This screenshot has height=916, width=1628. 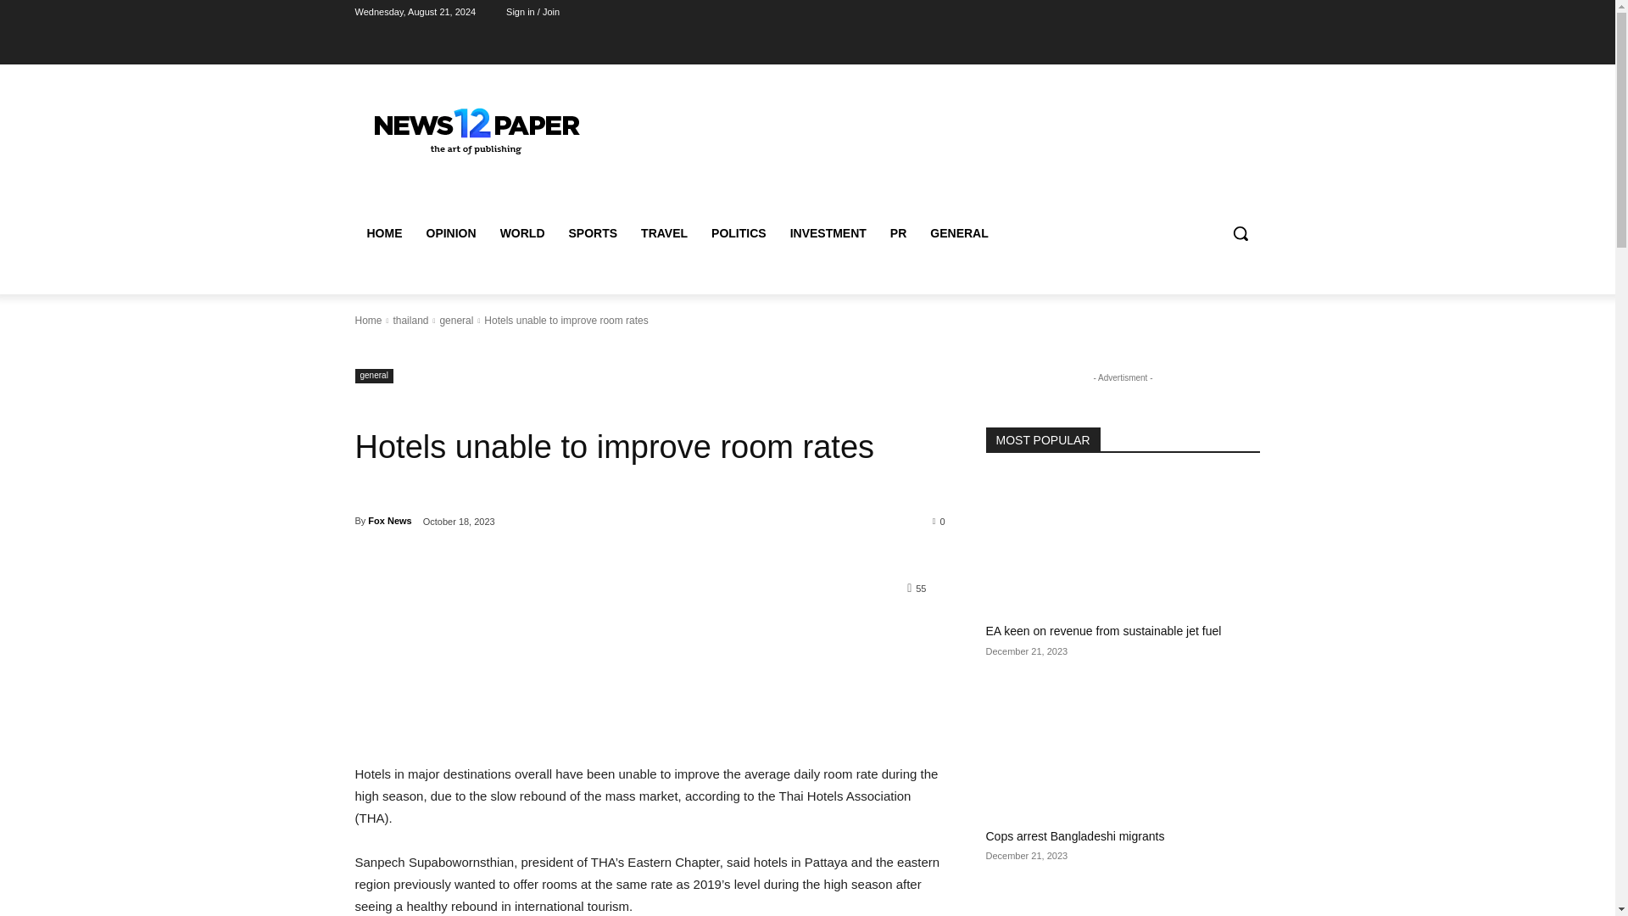 What do you see at coordinates (456, 321) in the screenshot?
I see `general` at bounding box center [456, 321].